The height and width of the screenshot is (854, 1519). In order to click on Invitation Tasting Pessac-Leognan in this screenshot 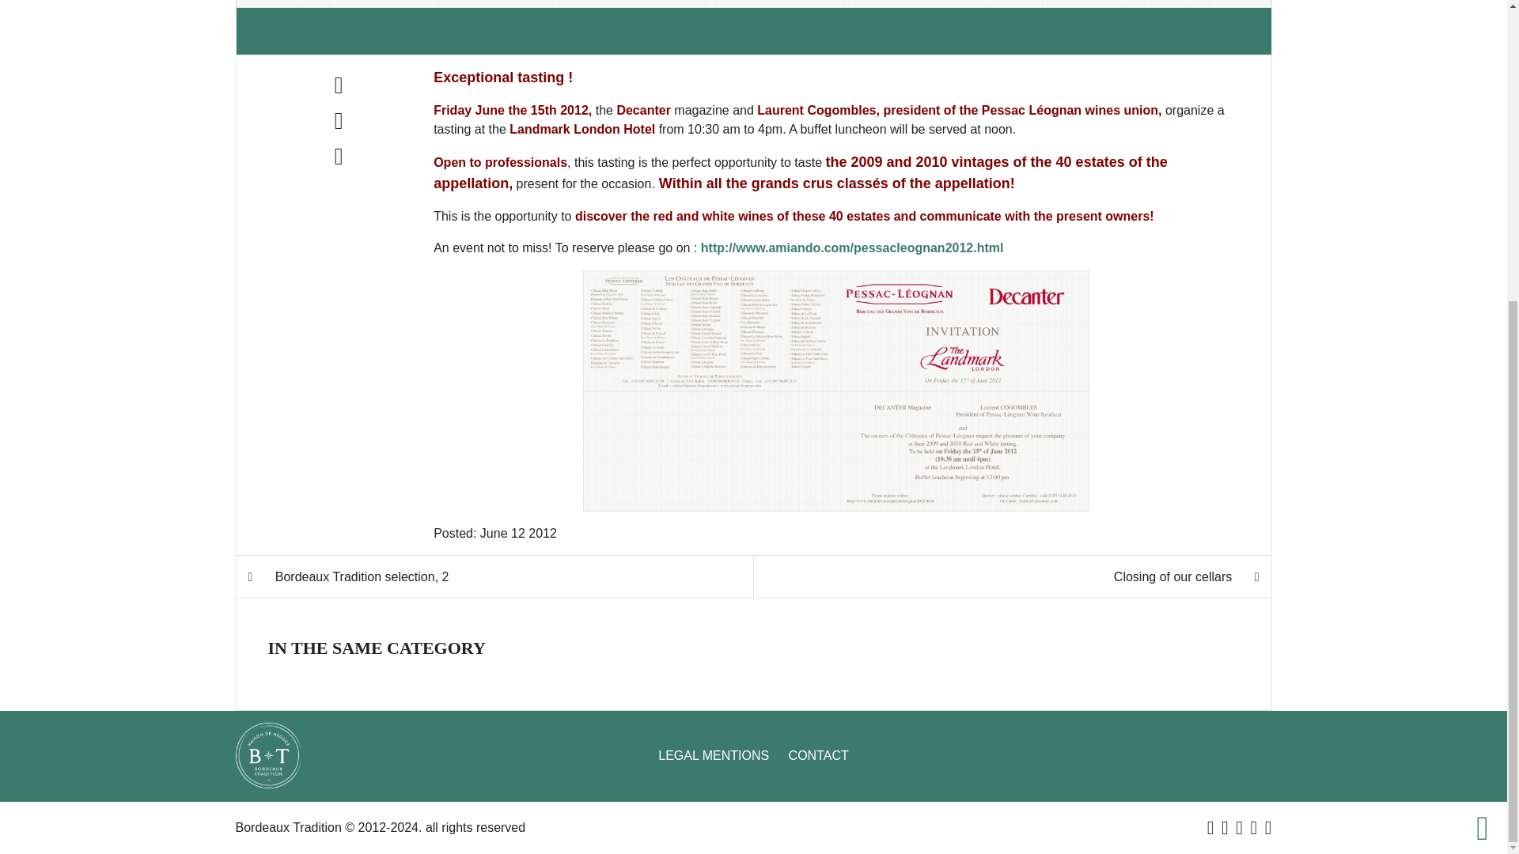, I will do `click(835, 391)`.